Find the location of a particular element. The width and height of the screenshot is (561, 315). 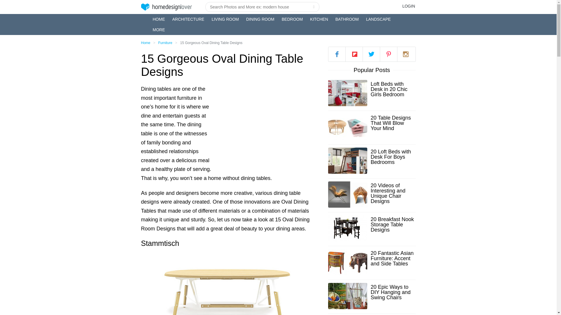

LOGIN is located at coordinates (408, 6).